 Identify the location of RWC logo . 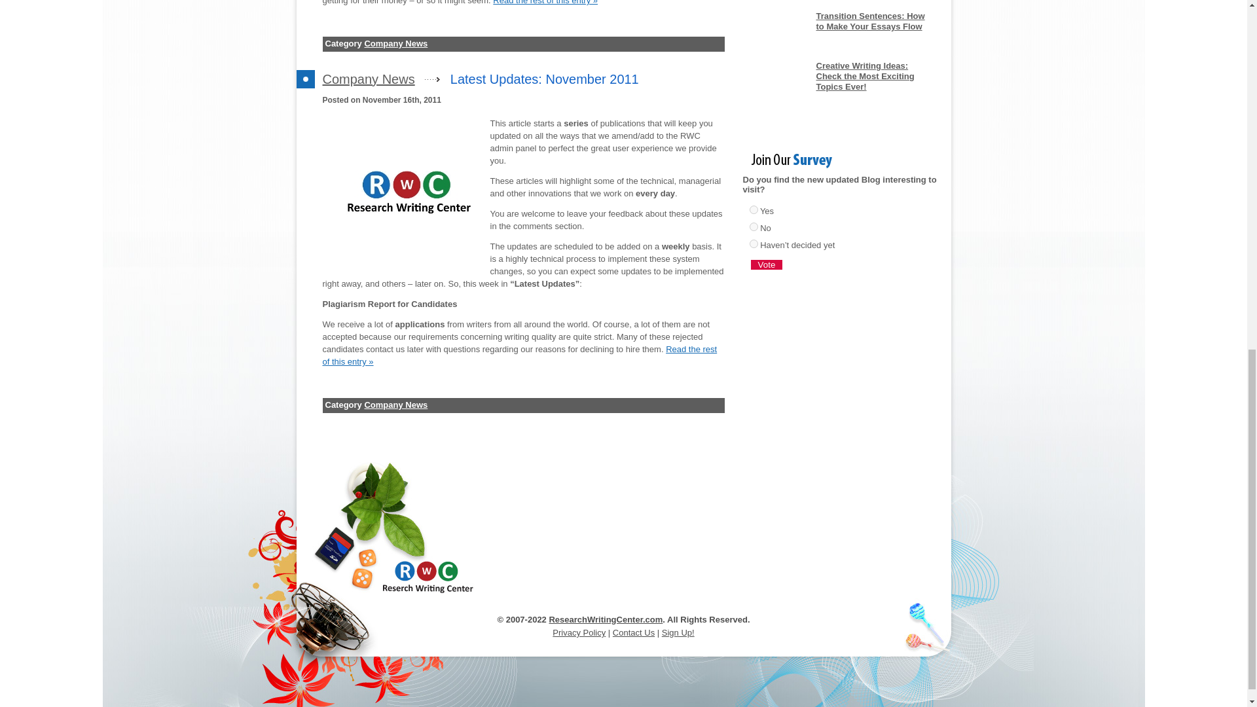
(406, 192).